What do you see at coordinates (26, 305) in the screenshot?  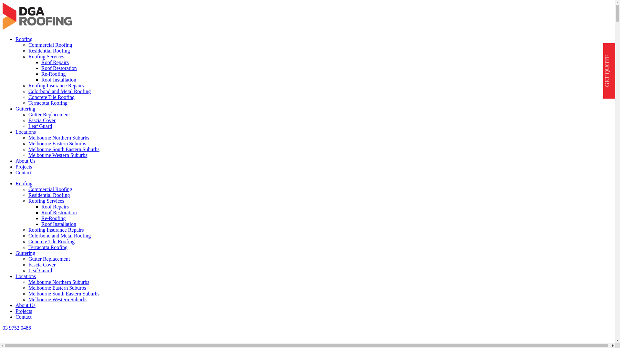 I see `About Us` at bounding box center [26, 305].